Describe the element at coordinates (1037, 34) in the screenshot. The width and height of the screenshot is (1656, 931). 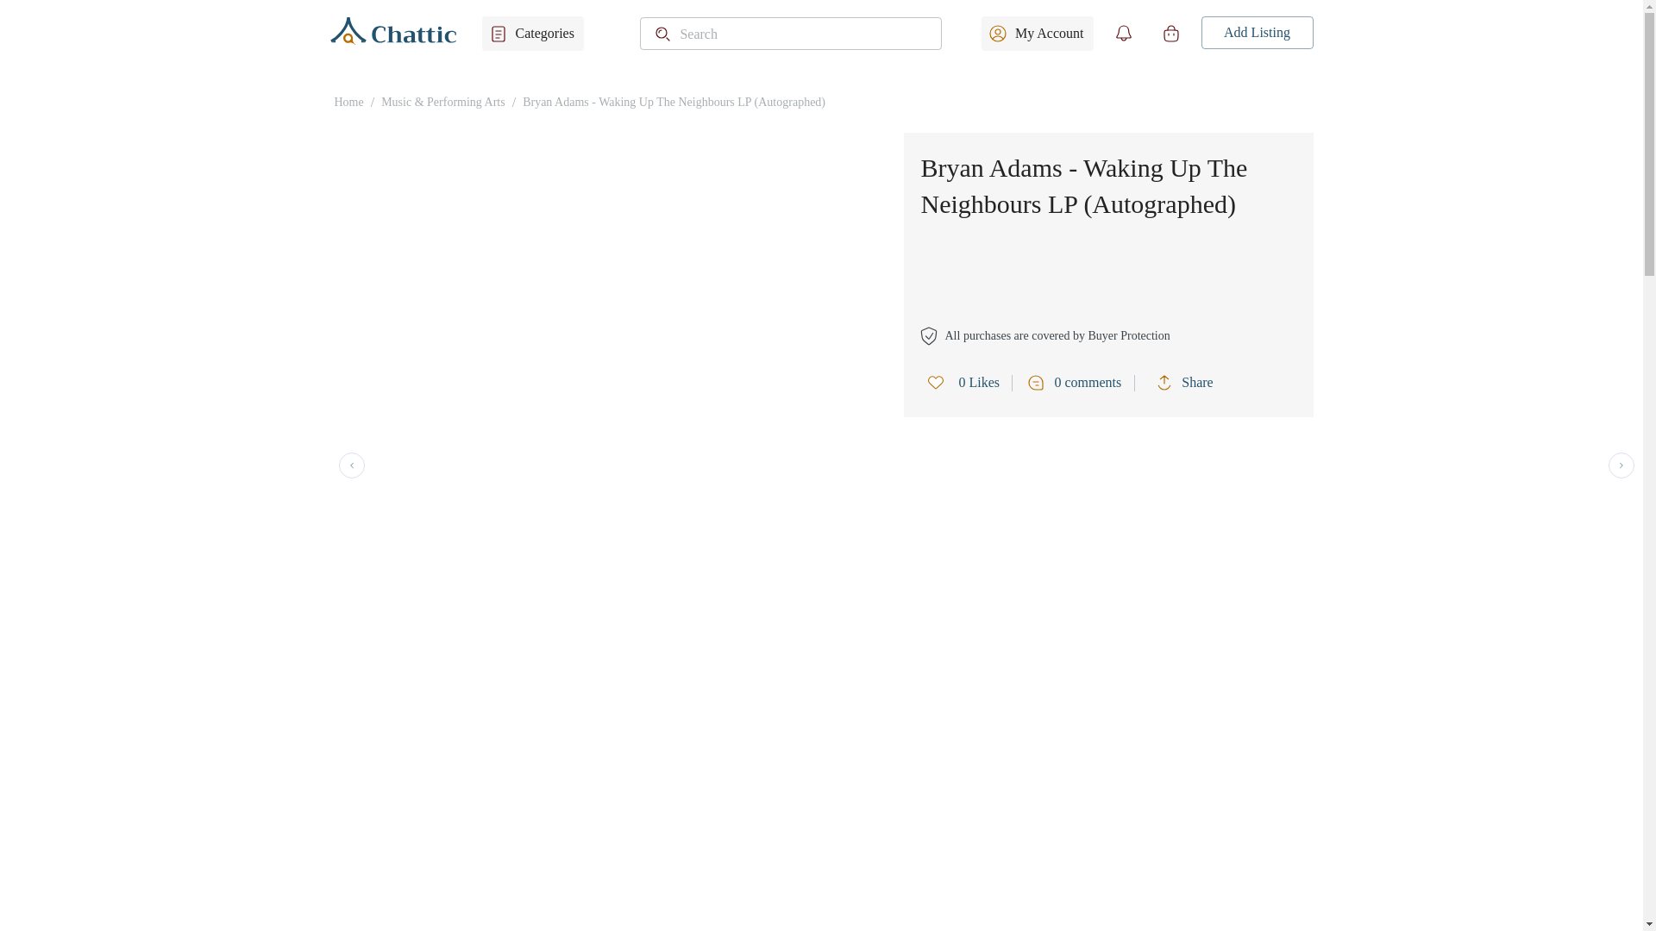
I see `My Account` at that location.